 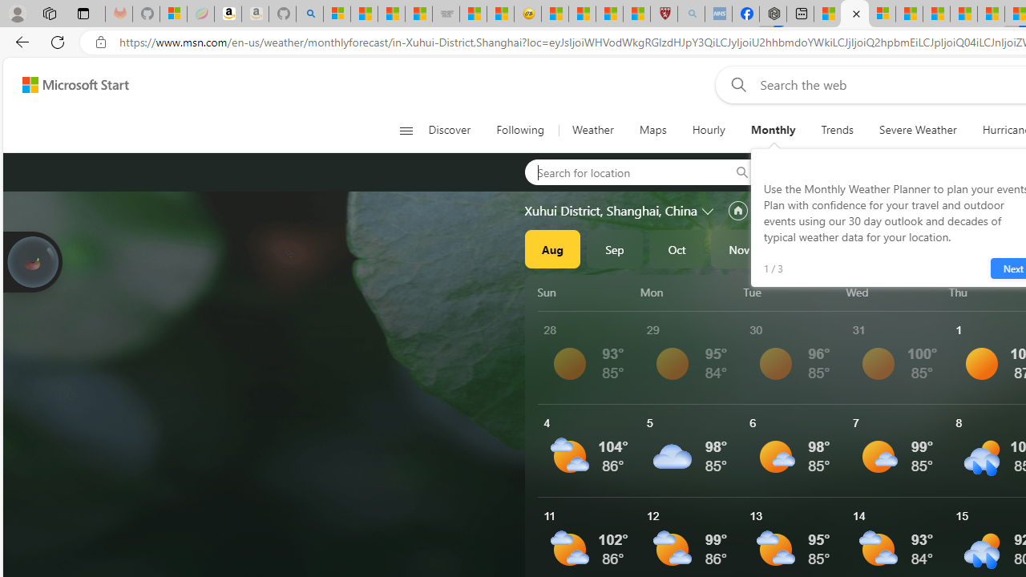 I want to click on Combat Siege, so click(x=446, y=14).